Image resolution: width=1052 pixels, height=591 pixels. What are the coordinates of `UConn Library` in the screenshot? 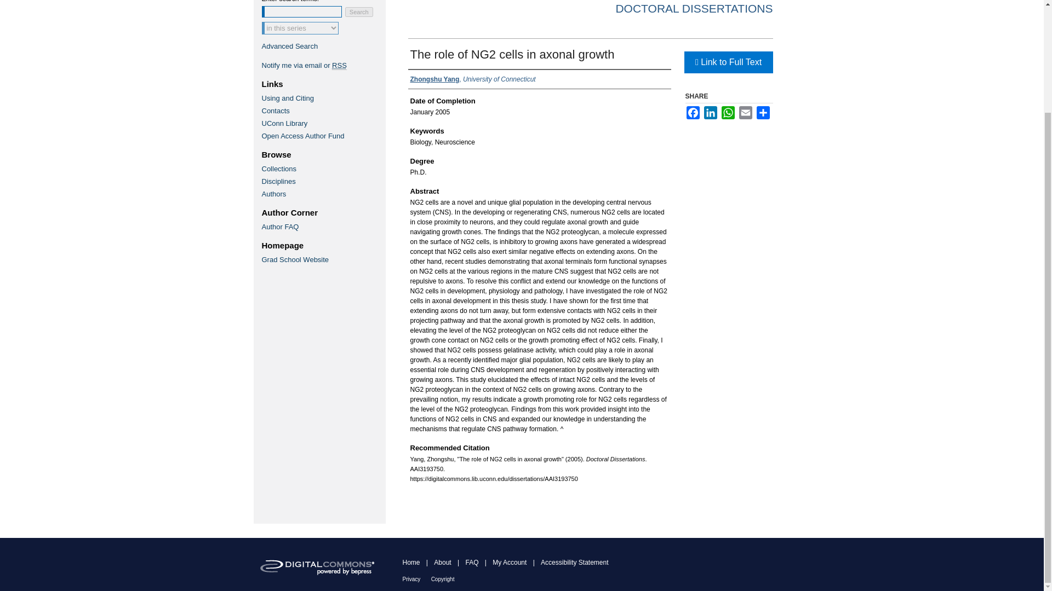 It's located at (323, 124).